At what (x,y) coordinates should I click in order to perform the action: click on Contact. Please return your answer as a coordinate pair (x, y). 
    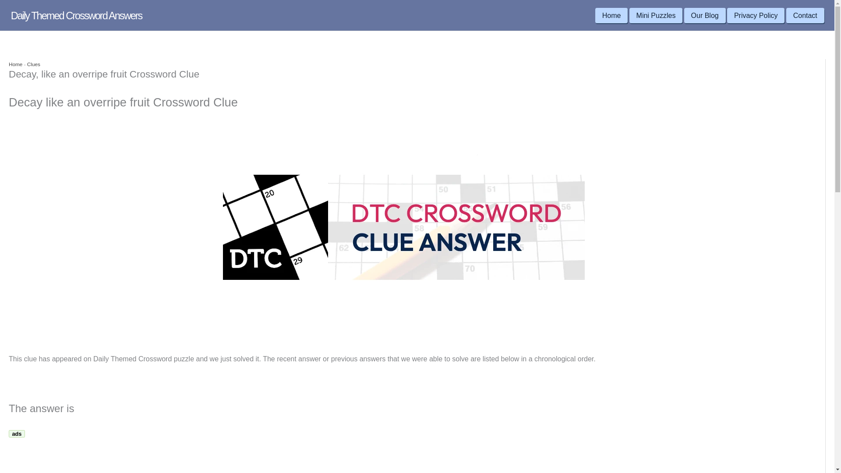
    Looking at the image, I should click on (805, 15).